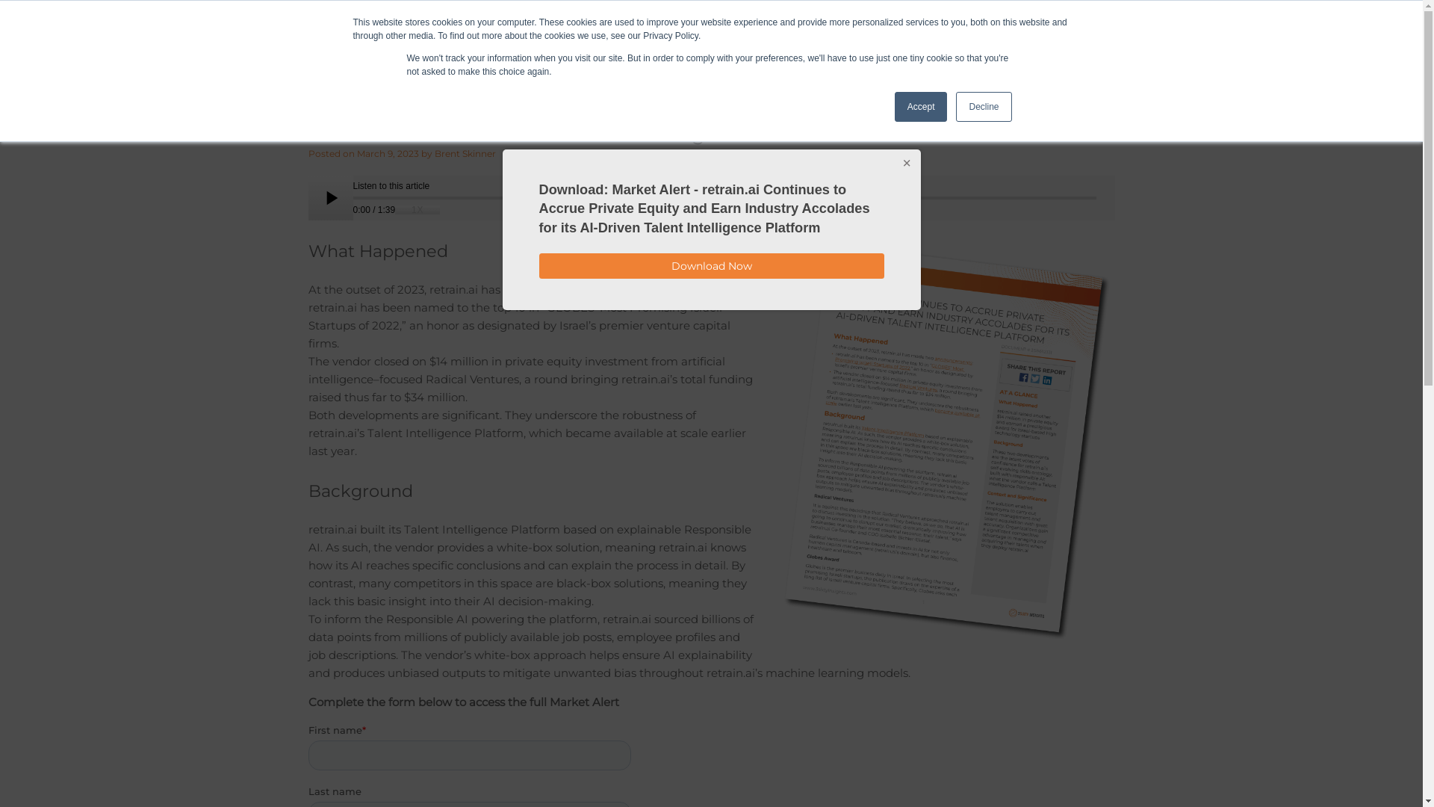 The height and width of the screenshot is (807, 1434). Describe the element at coordinates (929, 52) in the screenshot. I see `Contact Us` at that location.